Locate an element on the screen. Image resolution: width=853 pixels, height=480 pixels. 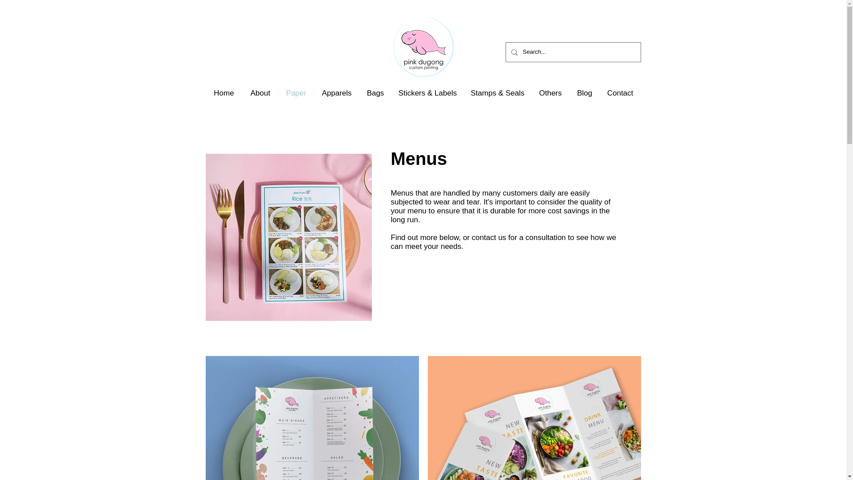
Blog is located at coordinates (585, 93).